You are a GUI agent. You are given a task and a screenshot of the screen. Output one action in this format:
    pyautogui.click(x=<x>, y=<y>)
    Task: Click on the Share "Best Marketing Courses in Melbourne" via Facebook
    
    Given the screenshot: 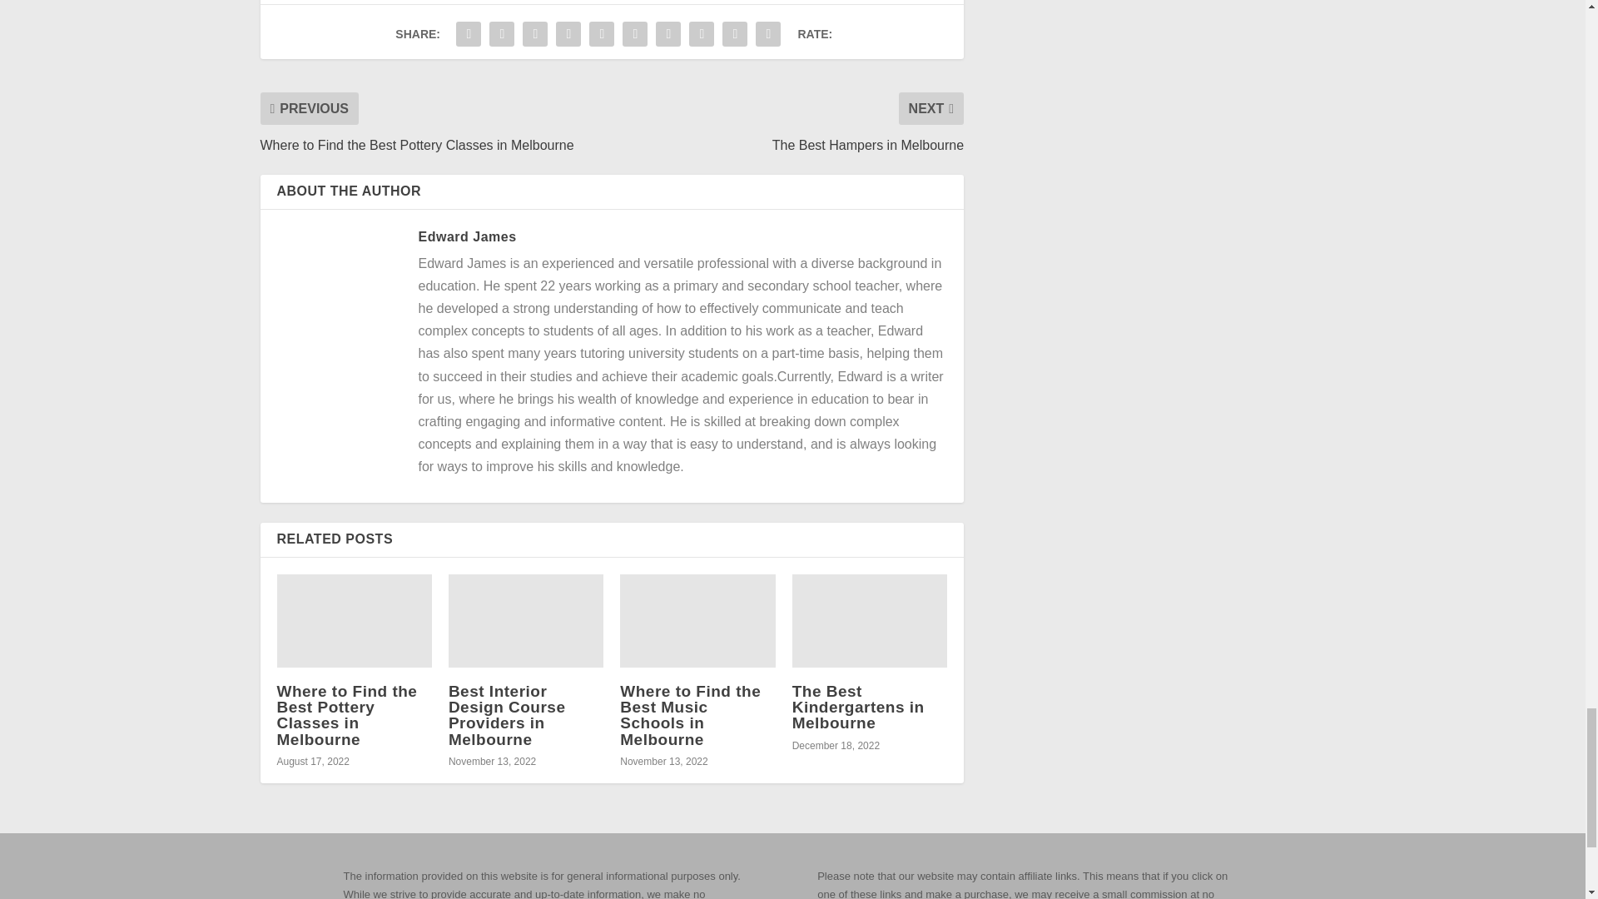 What is the action you would take?
    pyautogui.click(x=469, y=33)
    